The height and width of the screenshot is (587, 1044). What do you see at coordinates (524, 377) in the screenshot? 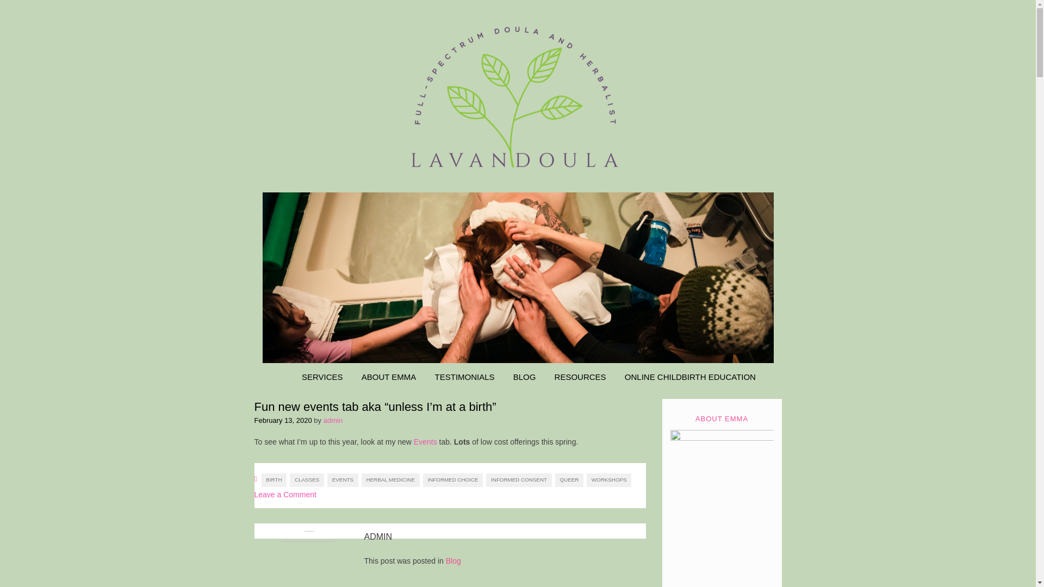
I see `BLOG` at bounding box center [524, 377].